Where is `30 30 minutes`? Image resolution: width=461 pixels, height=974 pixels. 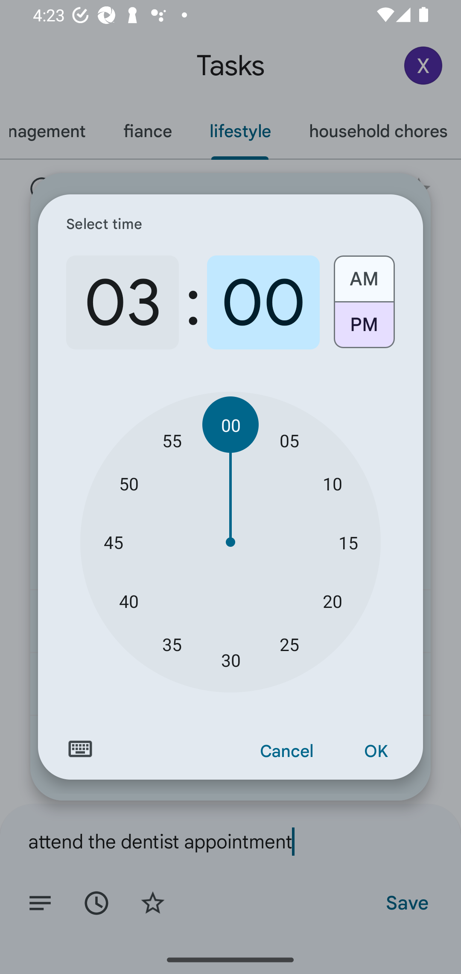
30 30 minutes is located at coordinates (230, 660).